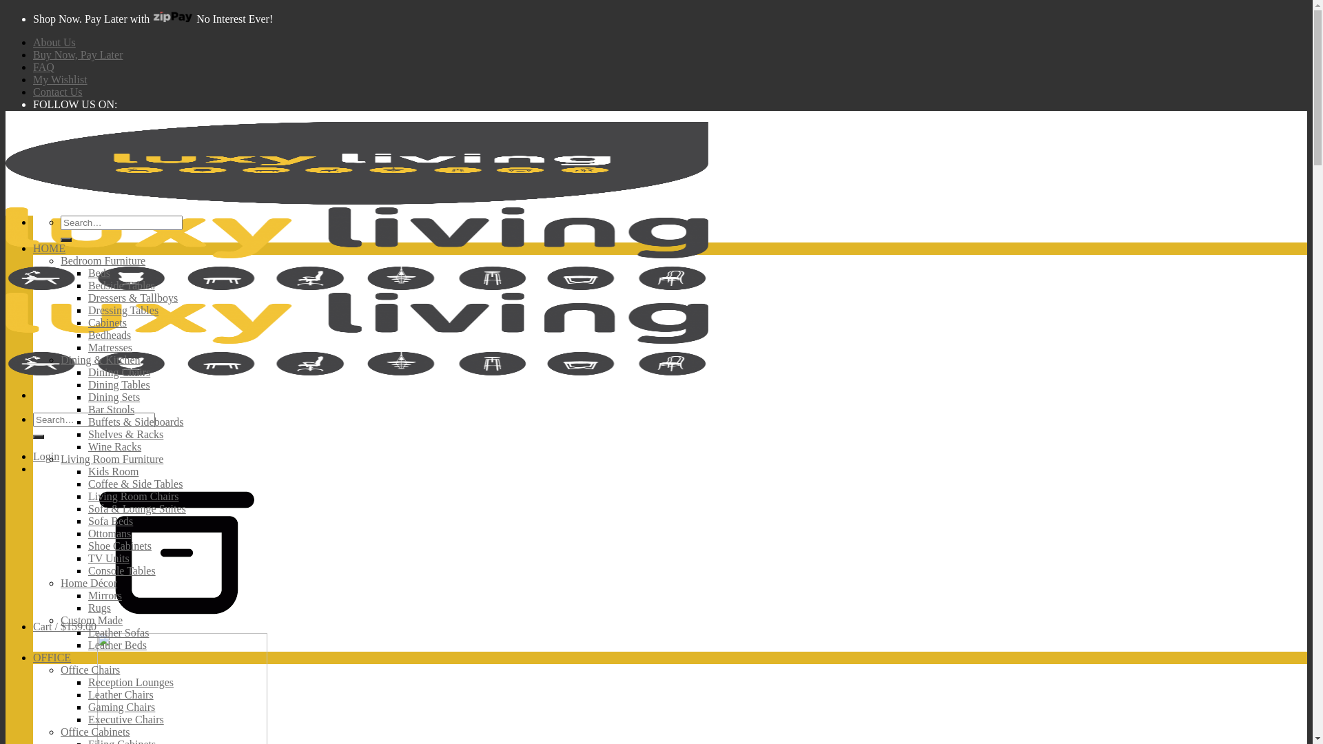  I want to click on Search, so click(66, 240).